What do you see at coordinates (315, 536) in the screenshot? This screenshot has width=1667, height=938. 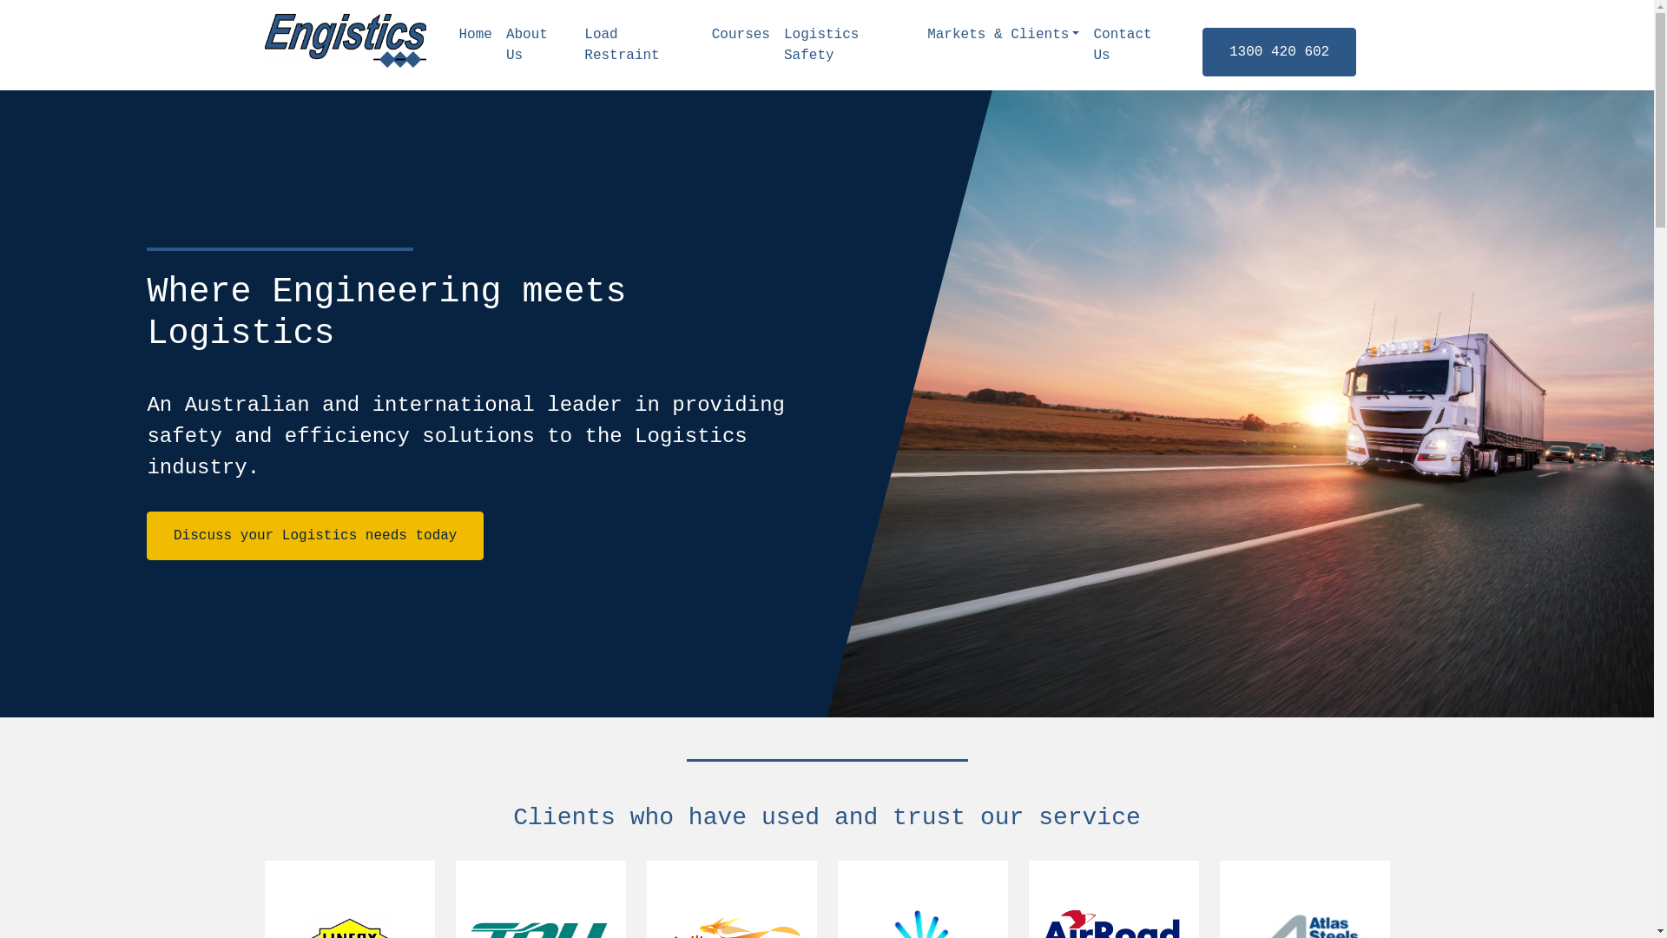 I see `Discuss your Logistics needs today` at bounding box center [315, 536].